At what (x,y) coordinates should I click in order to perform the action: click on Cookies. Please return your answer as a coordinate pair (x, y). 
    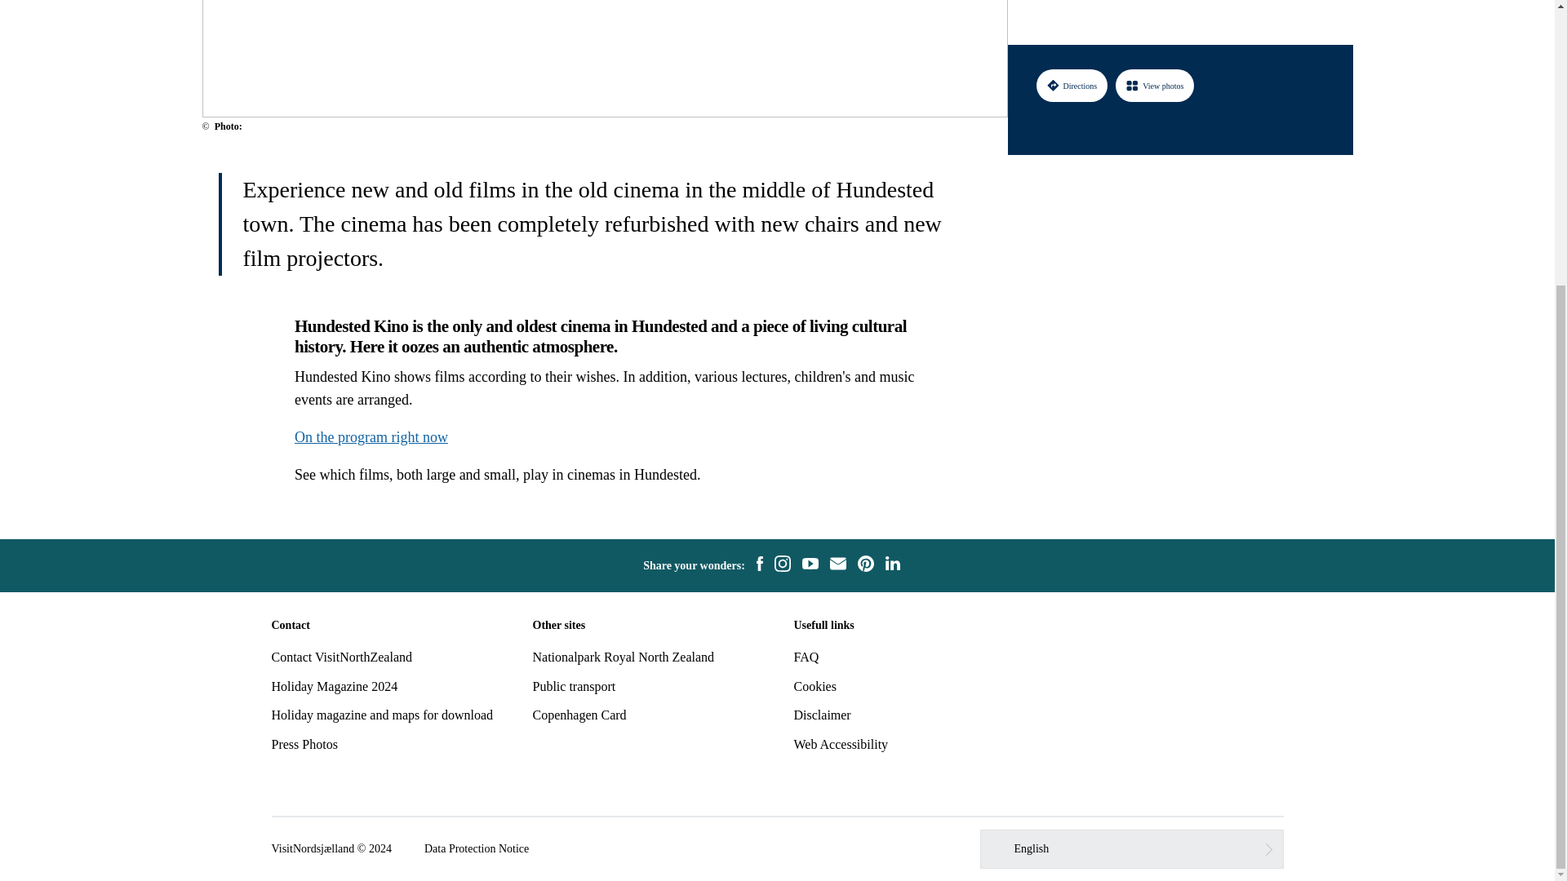
    Looking at the image, I should click on (814, 685).